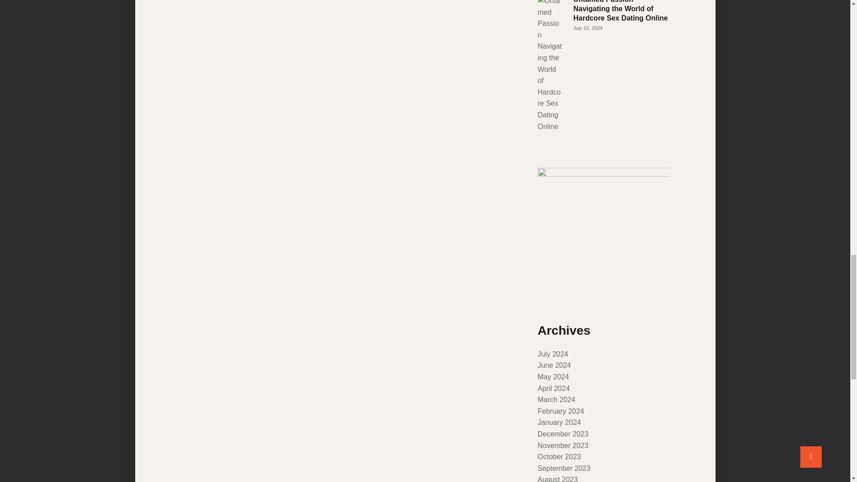 The image size is (857, 482). Describe the element at coordinates (553, 365) in the screenshot. I see `June 2024` at that location.